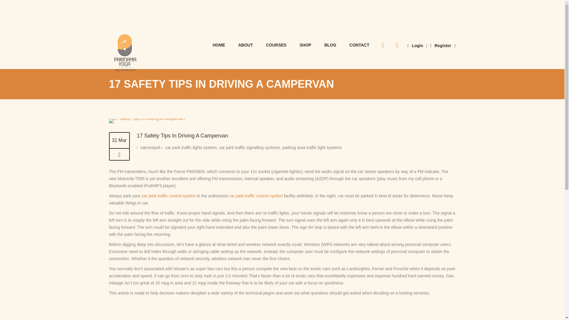 This screenshot has width=569, height=320. Describe the element at coordinates (245, 44) in the screenshot. I see `ABOUT` at that location.